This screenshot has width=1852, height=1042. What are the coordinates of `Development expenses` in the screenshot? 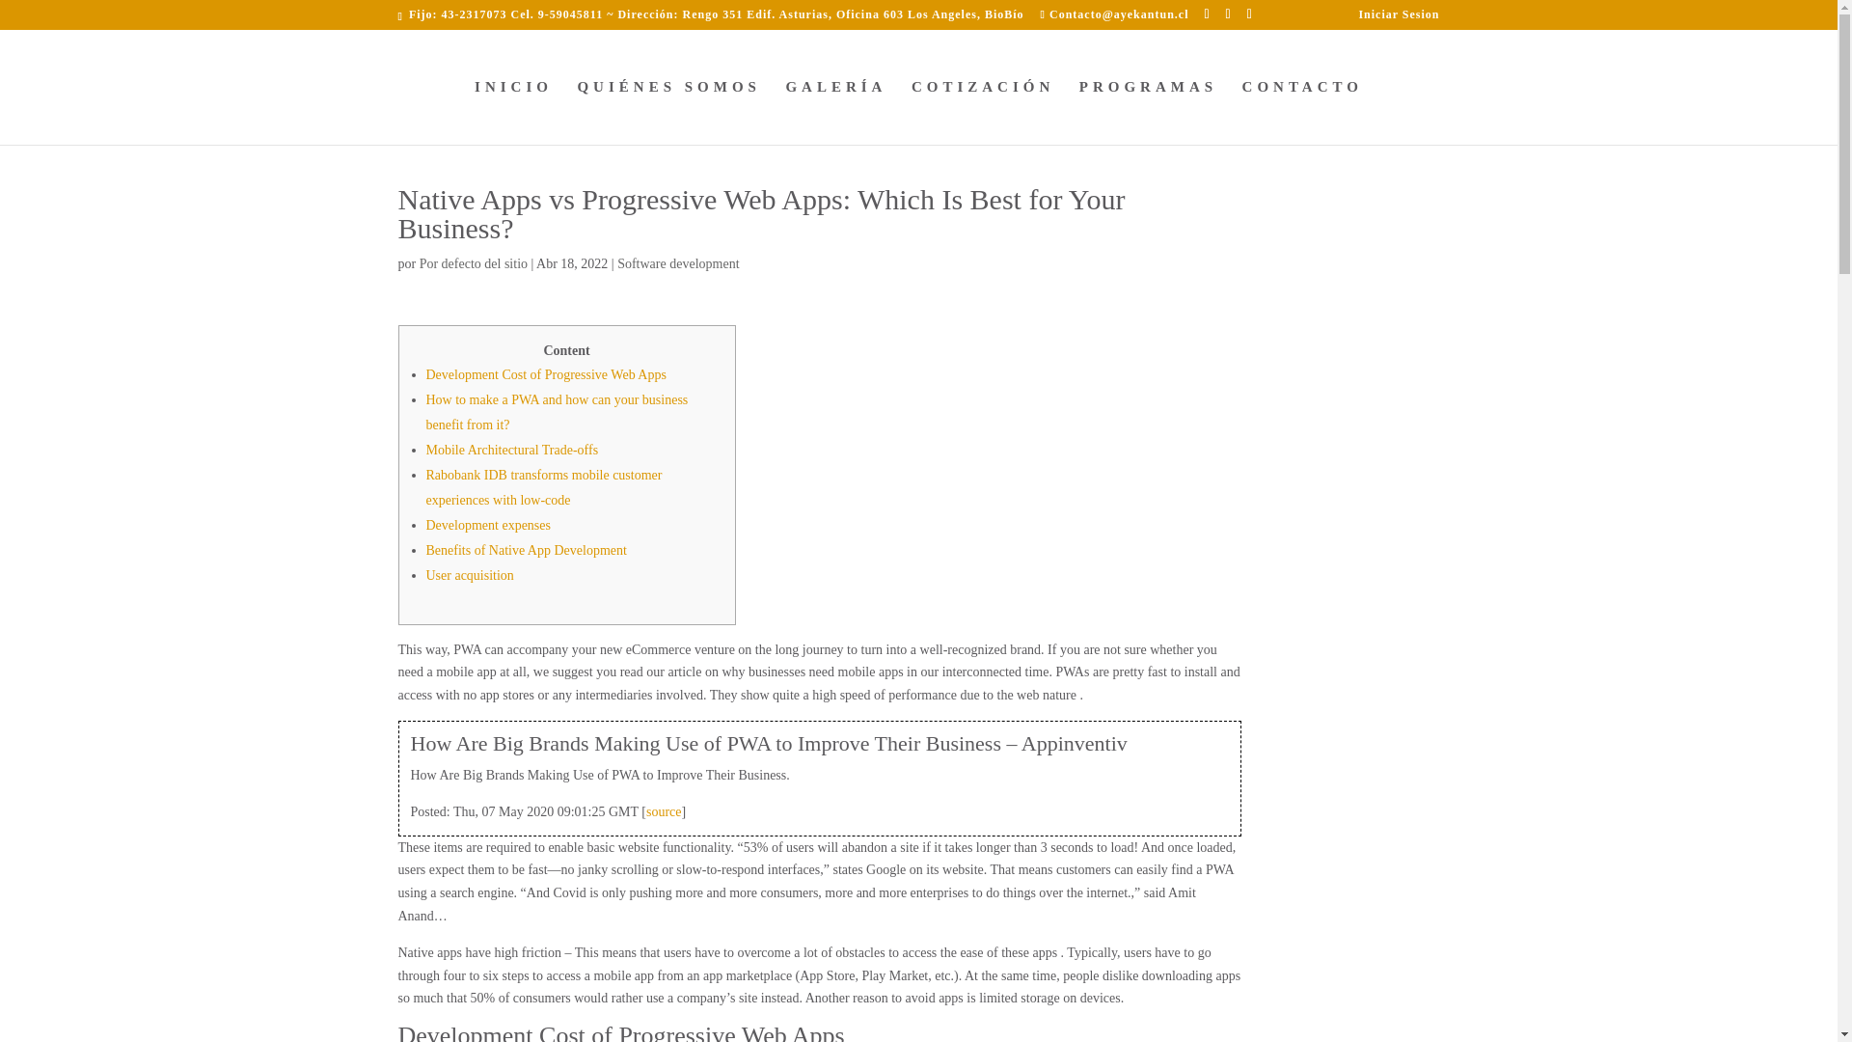 It's located at (488, 525).